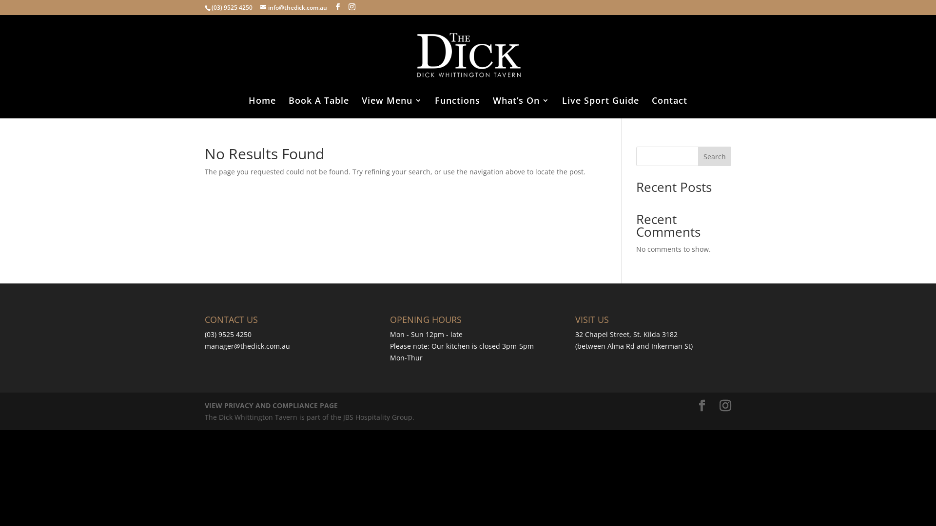  Describe the element at coordinates (670, 108) in the screenshot. I see `Contact` at that location.